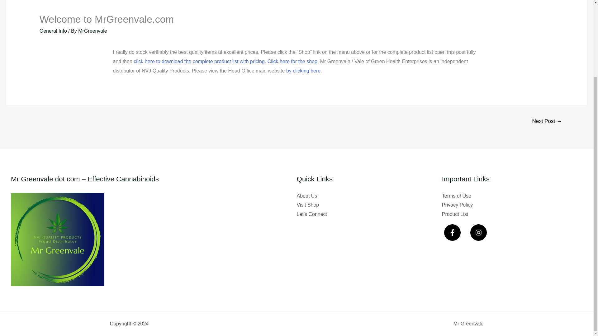 The height and width of the screenshot is (336, 598). Describe the element at coordinates (93, 31) in the screenshot. I see `MrGreenvale` at that location.